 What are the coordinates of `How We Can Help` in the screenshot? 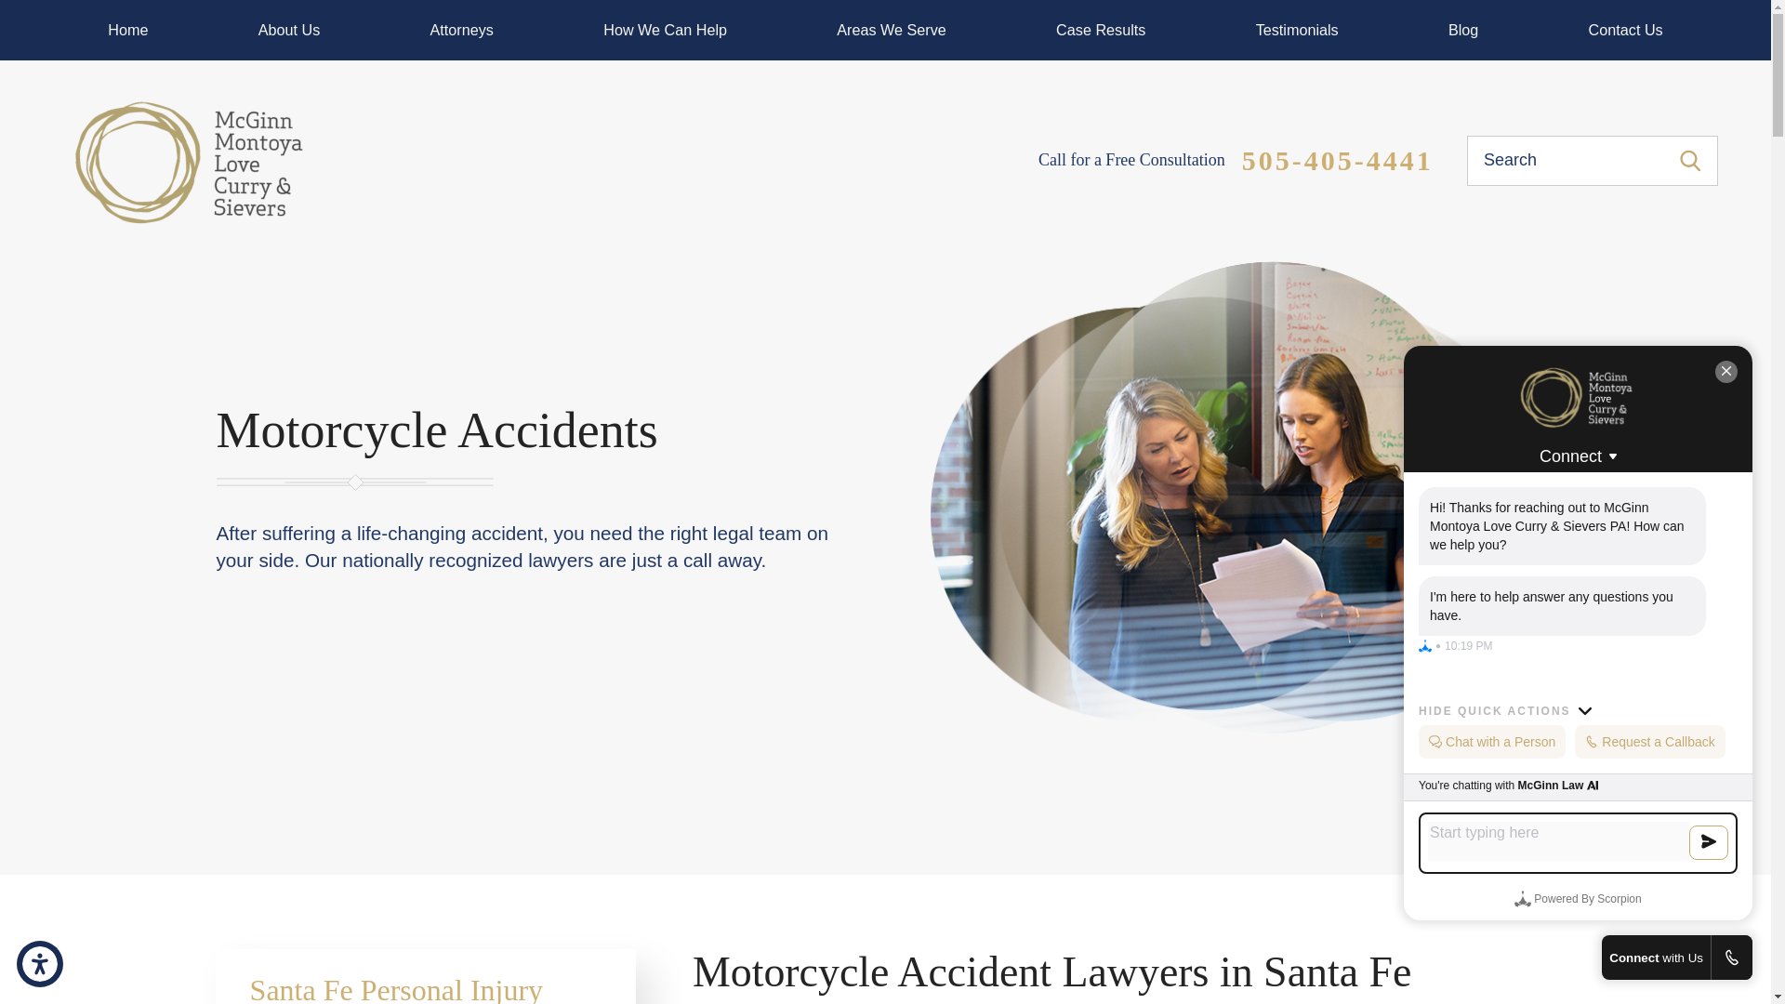 It's located at (664, 30).